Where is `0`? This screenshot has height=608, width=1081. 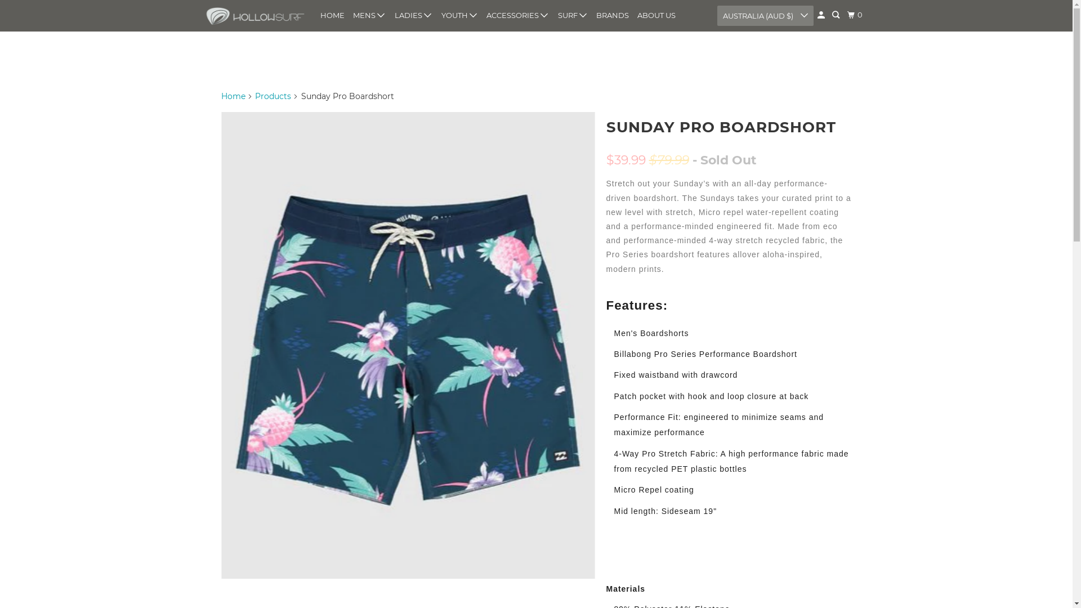
0 is located at coordinates (856, 15).